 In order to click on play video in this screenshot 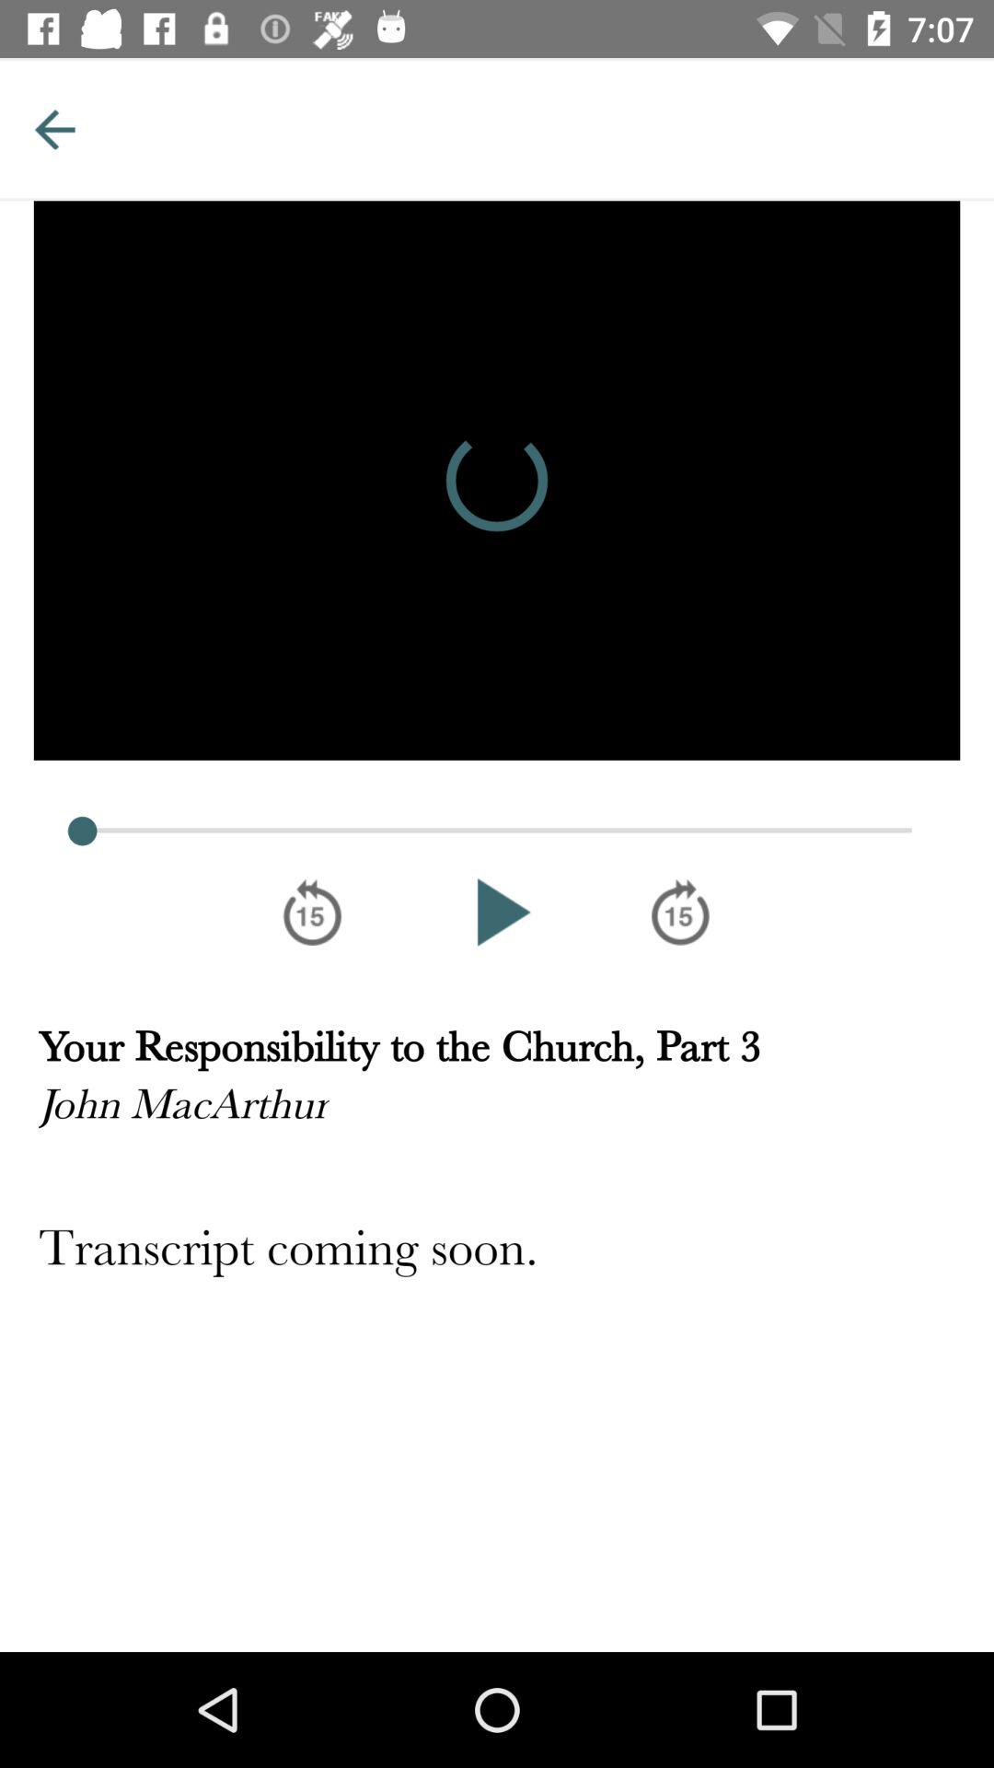, I will do `click(497, 912)`.